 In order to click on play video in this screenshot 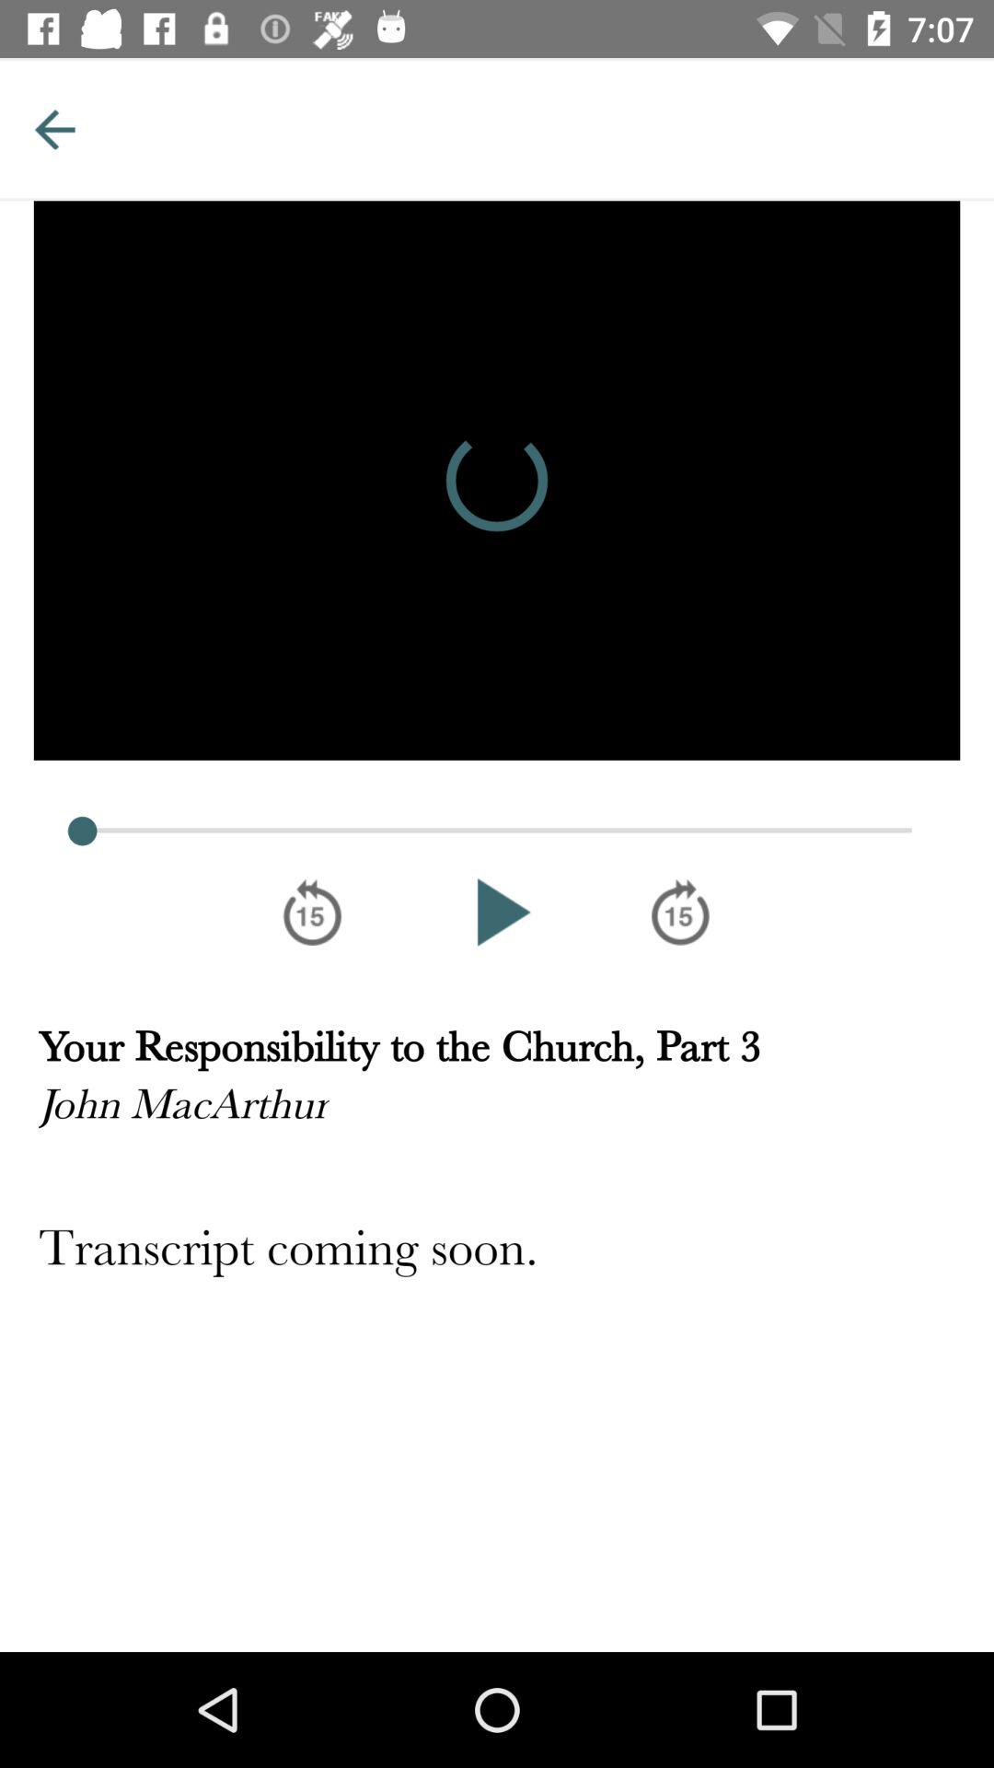, I will do `click(497, 912)`.